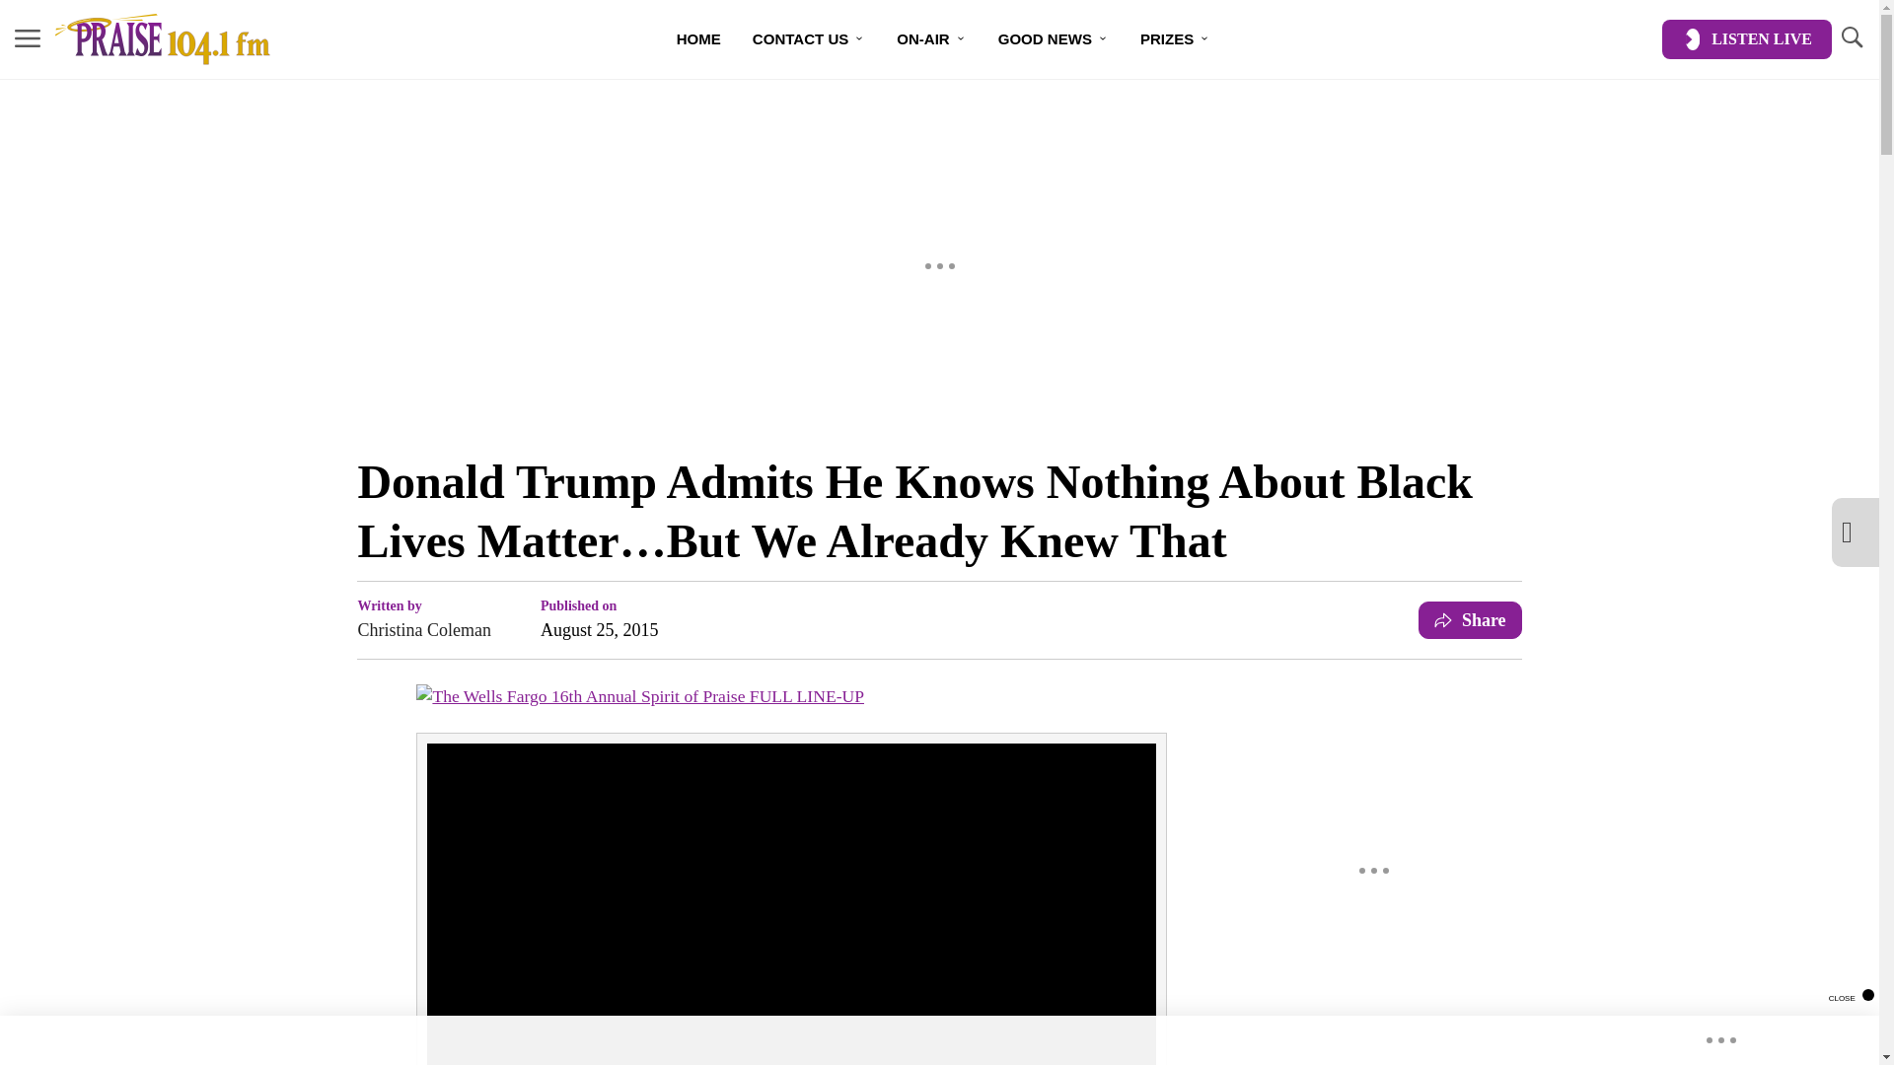 Image resolution: width=1894 pixels, height=1065 pixels. What do you see at coordinates (424, 630) in the screenshot?
I see `Christina Coleman` at bounding box center [424, 630].